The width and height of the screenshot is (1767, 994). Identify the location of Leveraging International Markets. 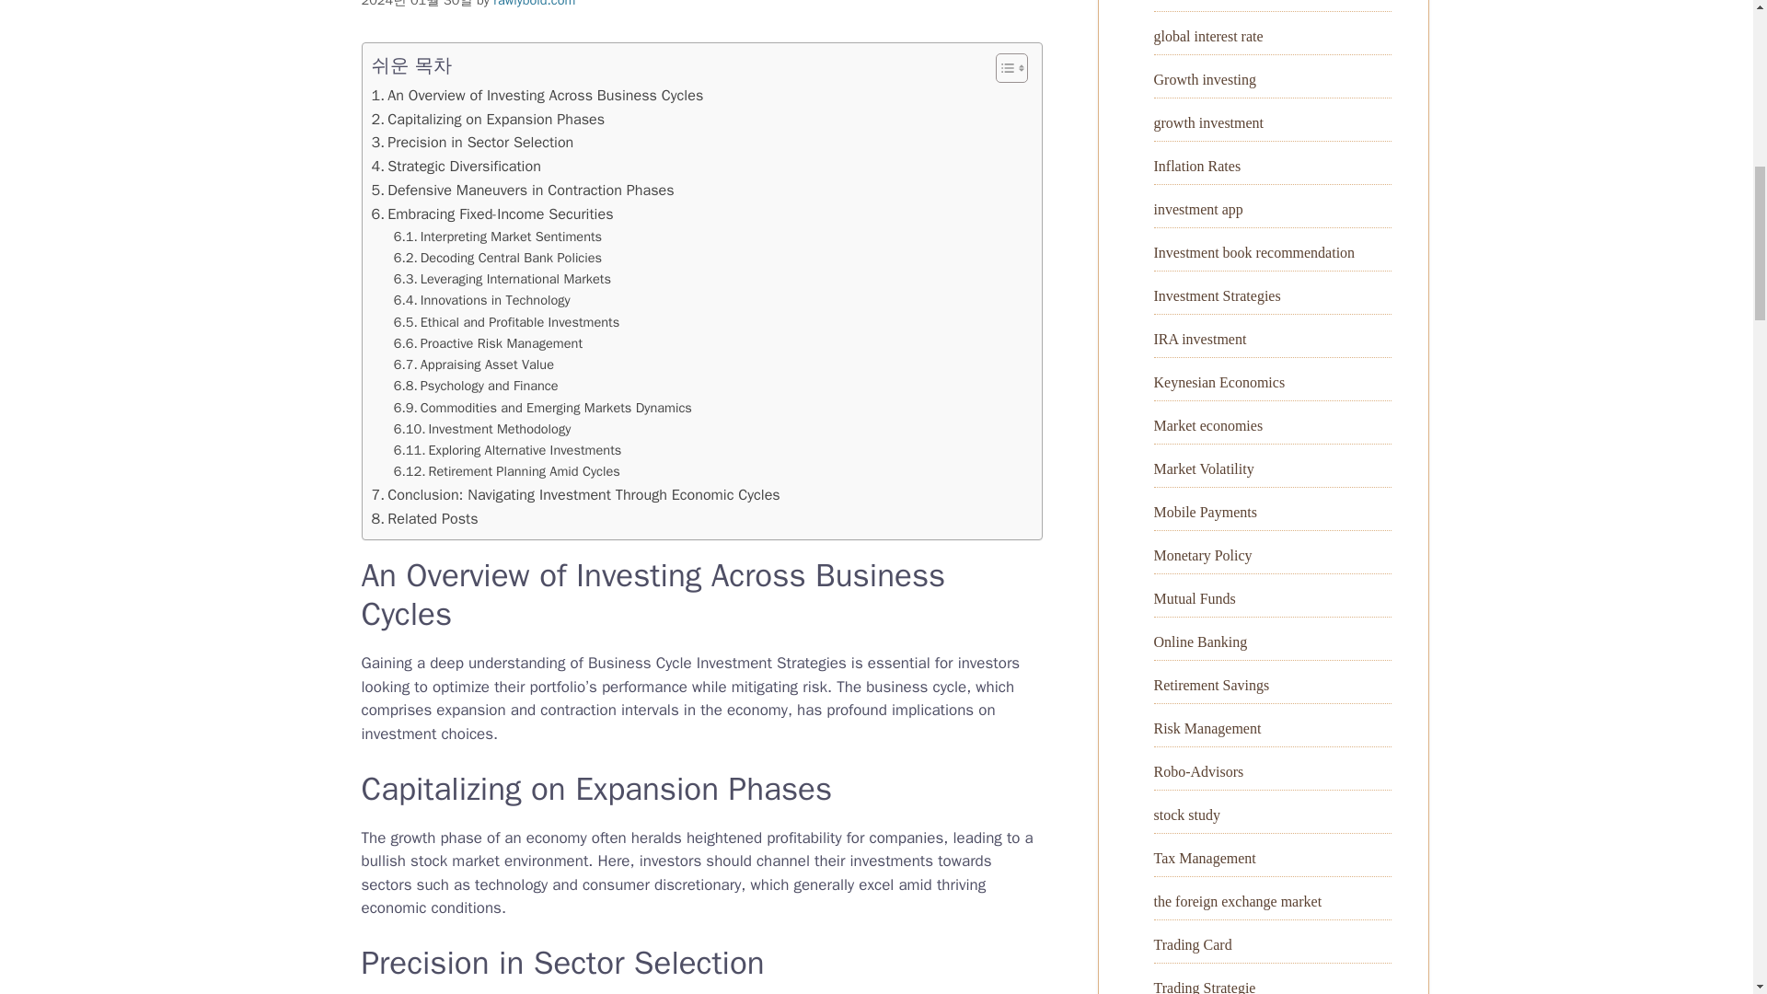
(502, 279).